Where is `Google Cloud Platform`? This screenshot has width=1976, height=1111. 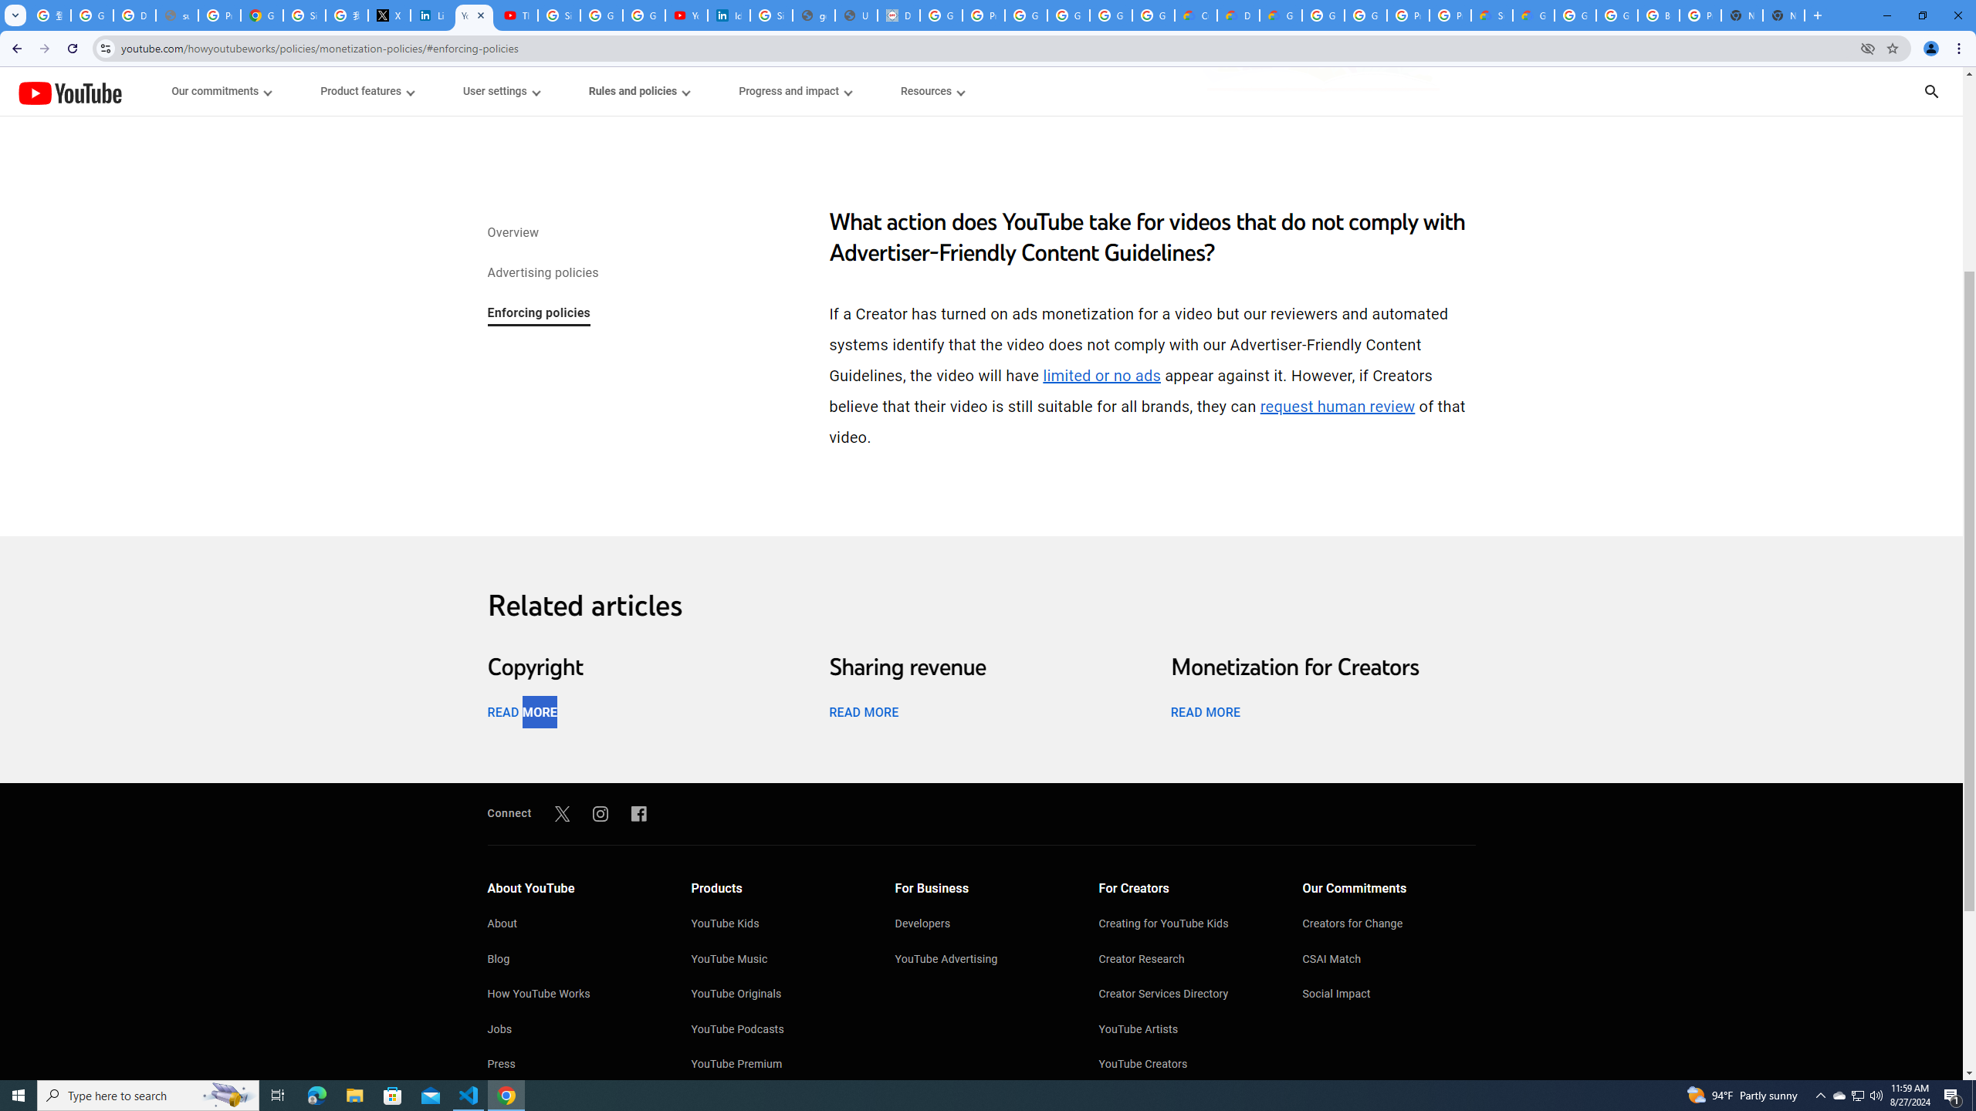 Google Cloud Platform is located at coordinates (1323, 15).